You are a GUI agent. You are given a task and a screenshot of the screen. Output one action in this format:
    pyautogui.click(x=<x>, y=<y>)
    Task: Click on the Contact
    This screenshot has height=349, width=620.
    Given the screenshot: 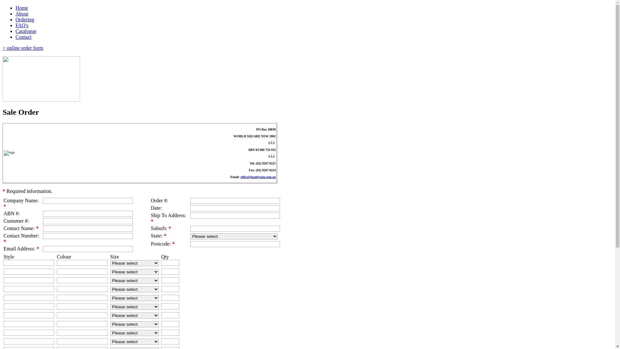 What is the action you would take?
    pyautogui.click(x=24, y=37)
    